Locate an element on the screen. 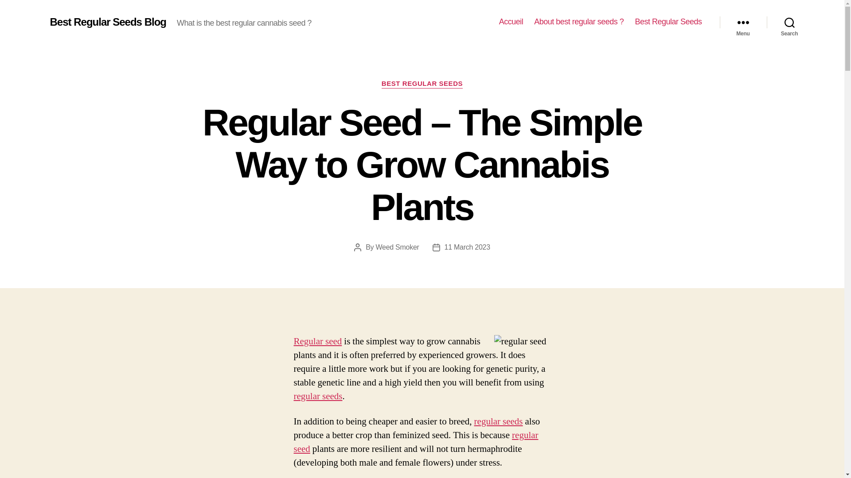 This screenshot has height=478, width=851. regular seeds is located at coordinates (498, 421).